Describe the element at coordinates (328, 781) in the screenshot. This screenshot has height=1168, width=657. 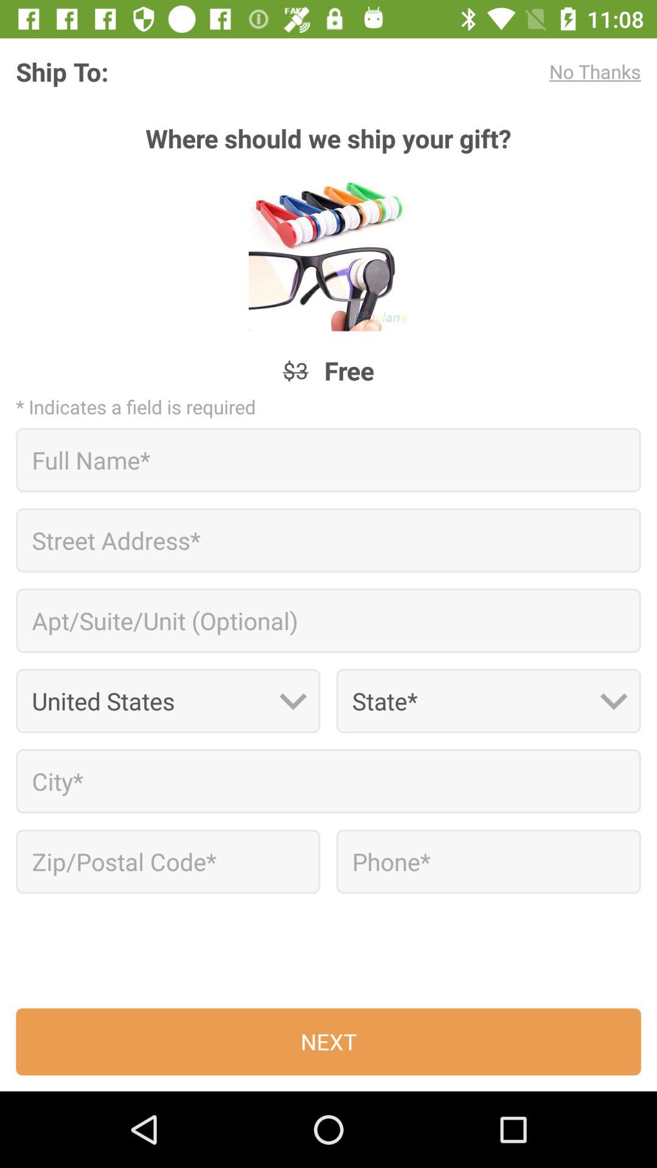
I see `insert city` at that location.